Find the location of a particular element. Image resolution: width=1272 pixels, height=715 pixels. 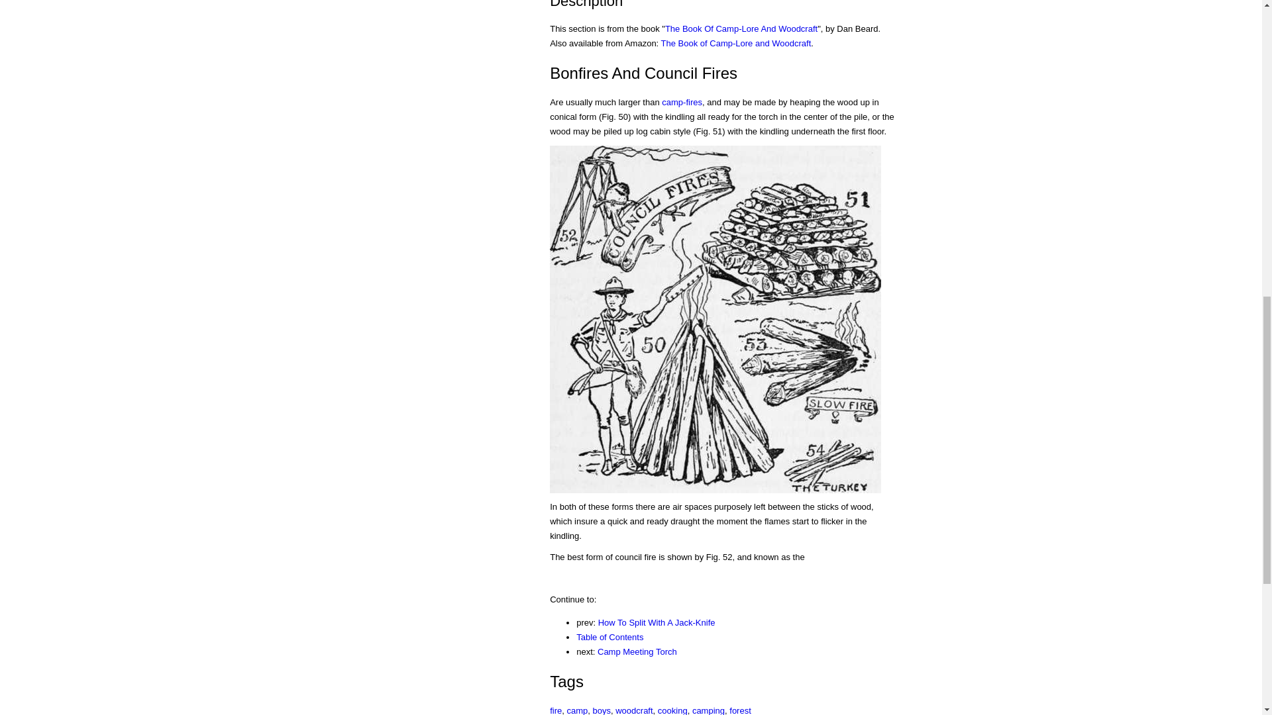

The Book of Camp-Lore and Woodcraft is located at coordinates (736, 44).